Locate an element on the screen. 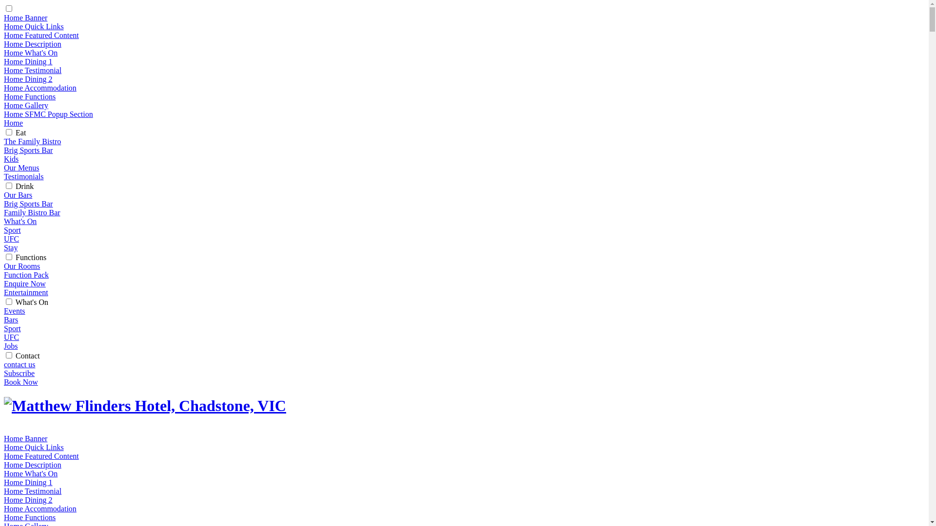 The width and height of the screenshot is (936, 526). Home Dining 1 is located at coordinates (28, 61).